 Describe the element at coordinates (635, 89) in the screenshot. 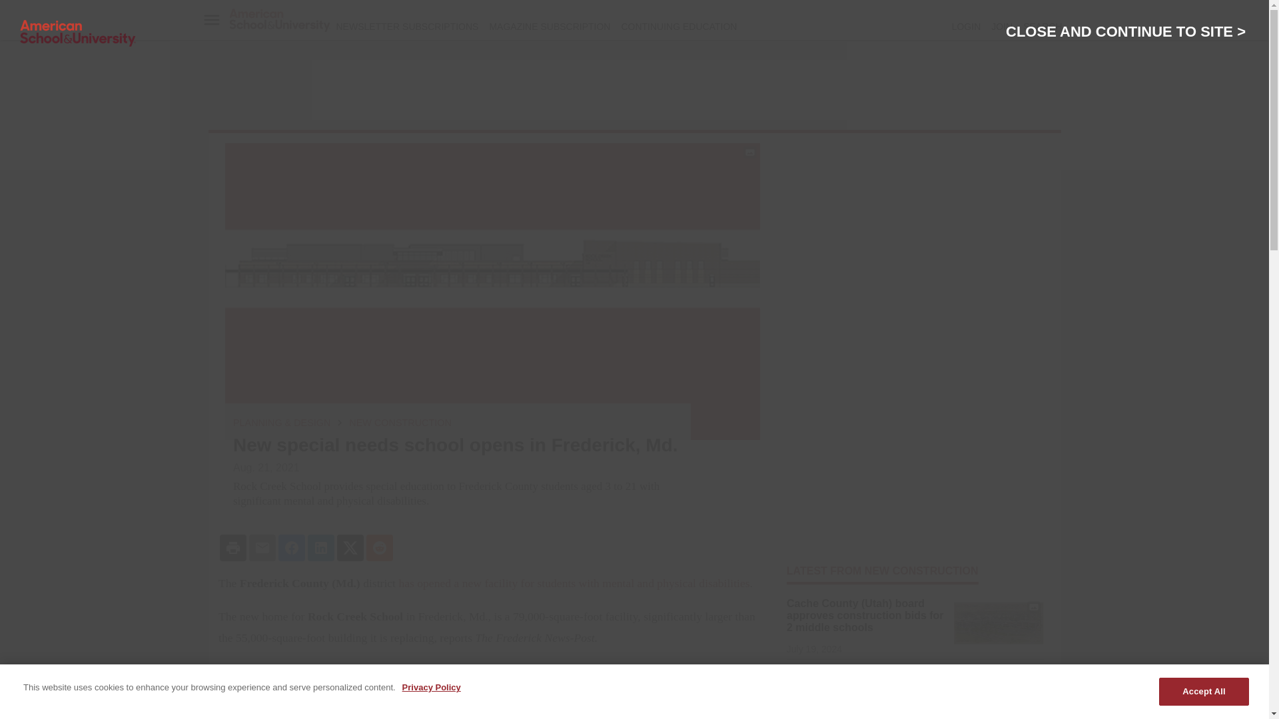

I see `3rd party ad content` at that location.